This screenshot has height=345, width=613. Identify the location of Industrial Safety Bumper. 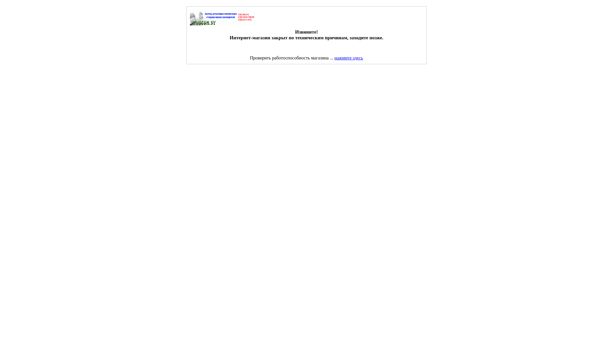
(45, 72).